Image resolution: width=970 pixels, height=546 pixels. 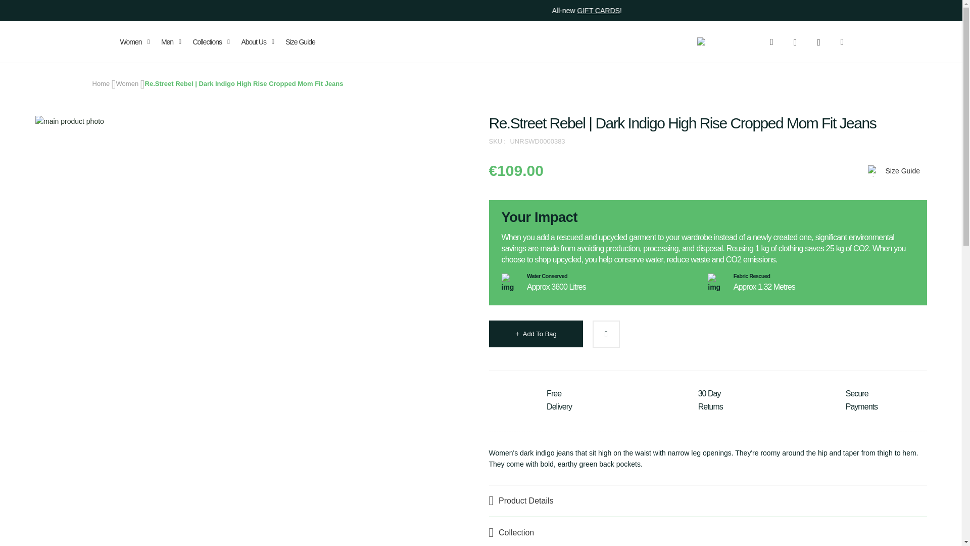 I want to click on Home, so click(x=101, y=83).